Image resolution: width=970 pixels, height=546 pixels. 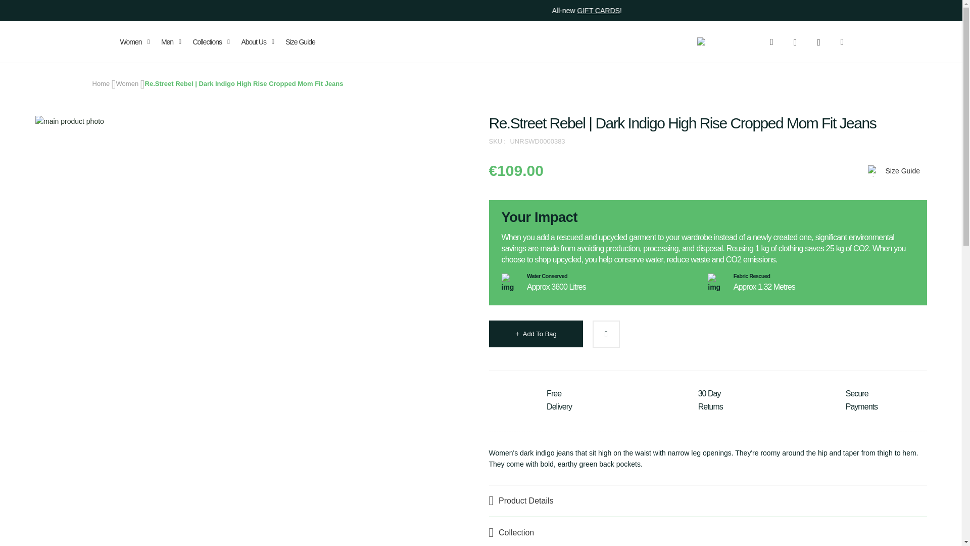 I want to click on Home, so click(x=101, y=83).